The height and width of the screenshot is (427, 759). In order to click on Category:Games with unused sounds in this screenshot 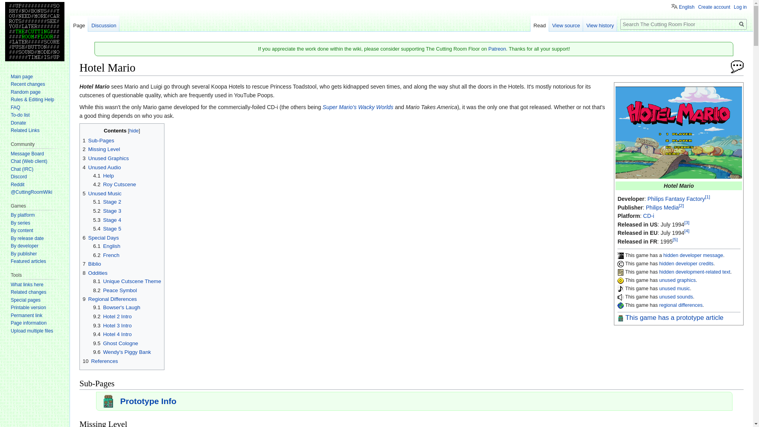, I will do `click(676, 297)`.